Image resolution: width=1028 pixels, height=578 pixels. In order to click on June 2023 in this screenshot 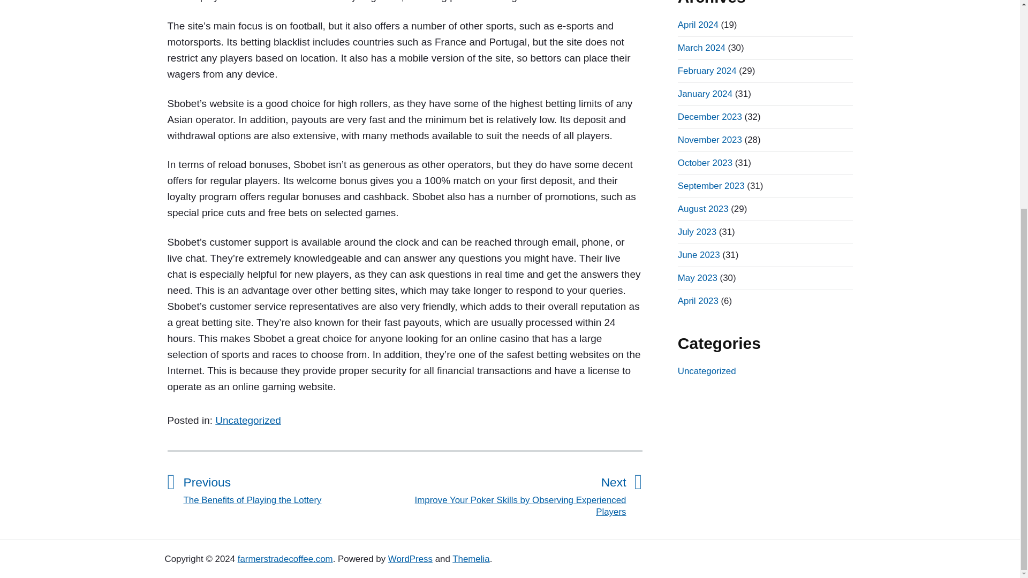, I will do `click(699, 255)`.